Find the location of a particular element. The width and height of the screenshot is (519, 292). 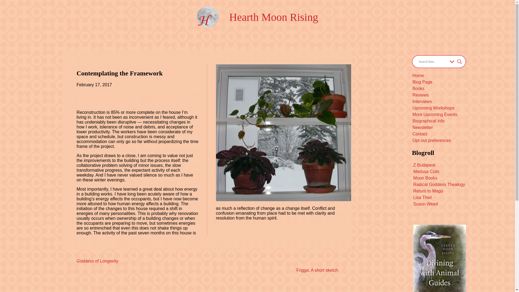

Blog Page is located at coordinates (422, 82).